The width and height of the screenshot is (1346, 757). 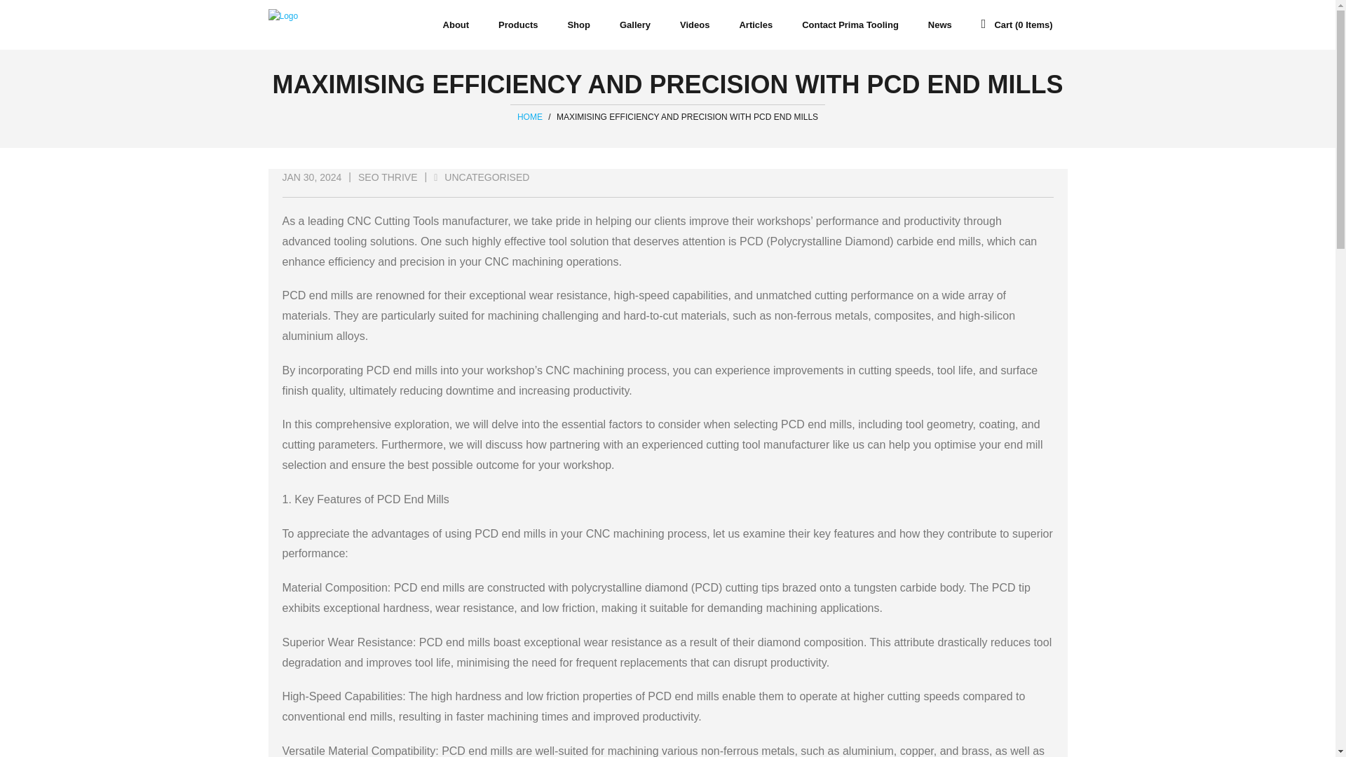 I want to click on Tooling ranges,information and brochures, so click(x=517, y=25).